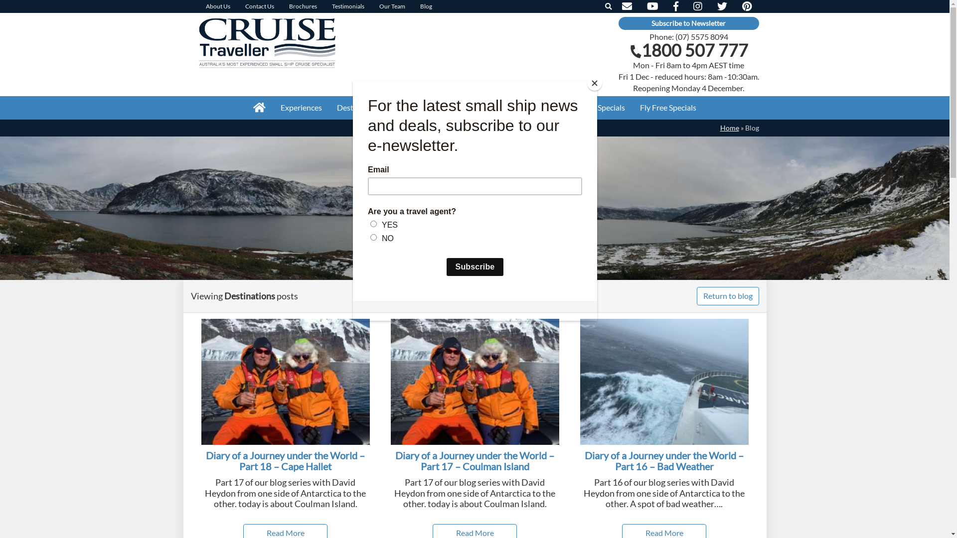 This screenshot has height=538, width=957. I want to click on Solo Specials, so click(603, 108).